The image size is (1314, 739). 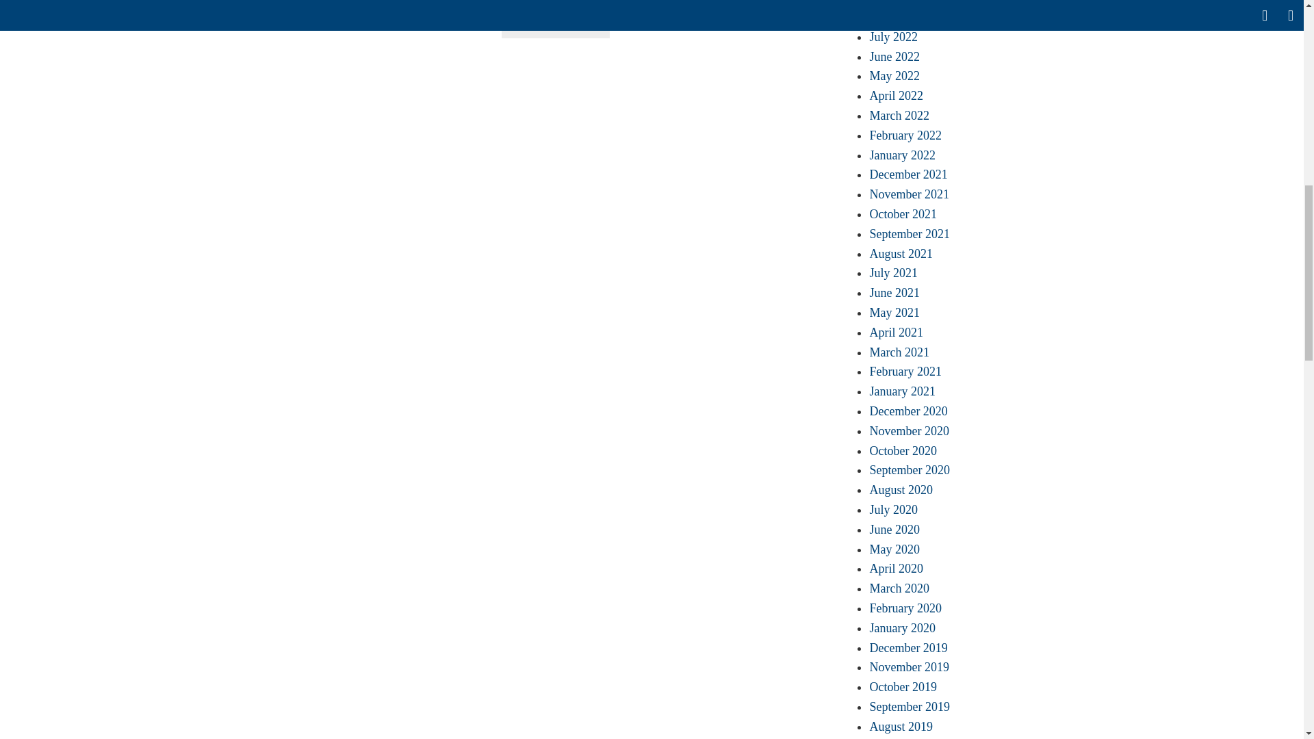 I want to click on September 2022, so click(x=909, y=2).